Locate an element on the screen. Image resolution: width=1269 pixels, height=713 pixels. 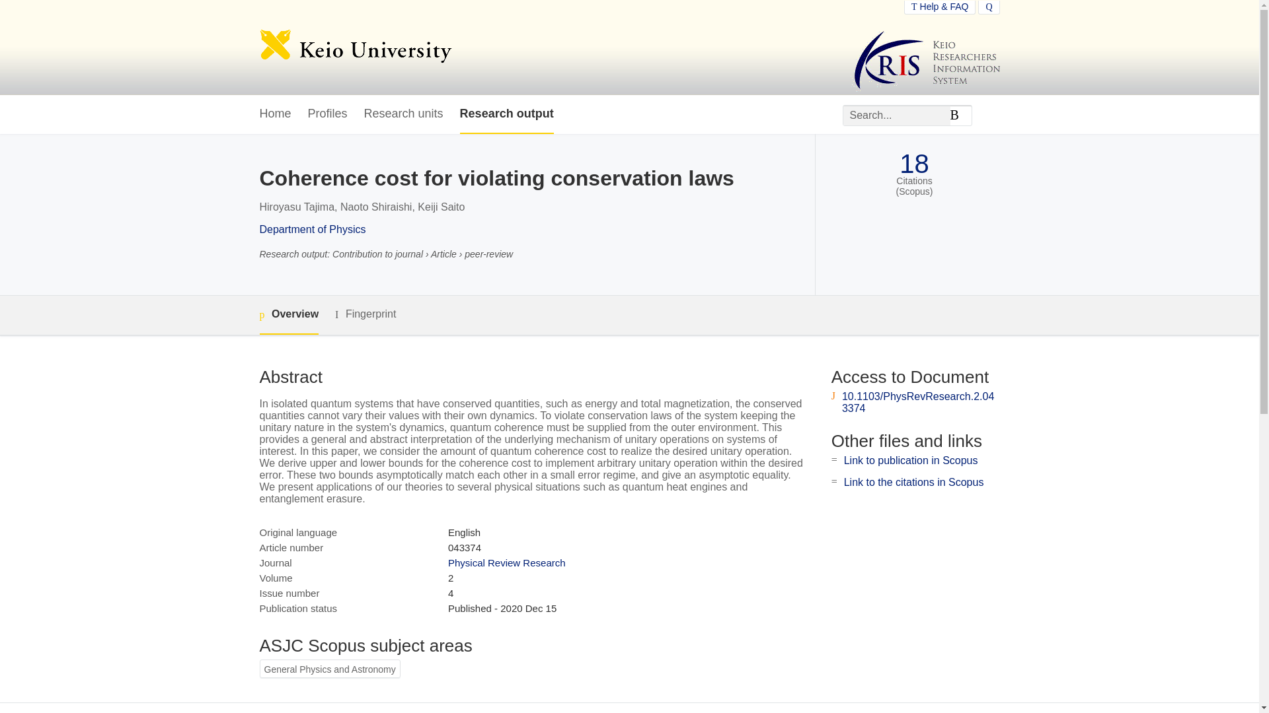
Fingerprint is located at coordinates (365, 314).